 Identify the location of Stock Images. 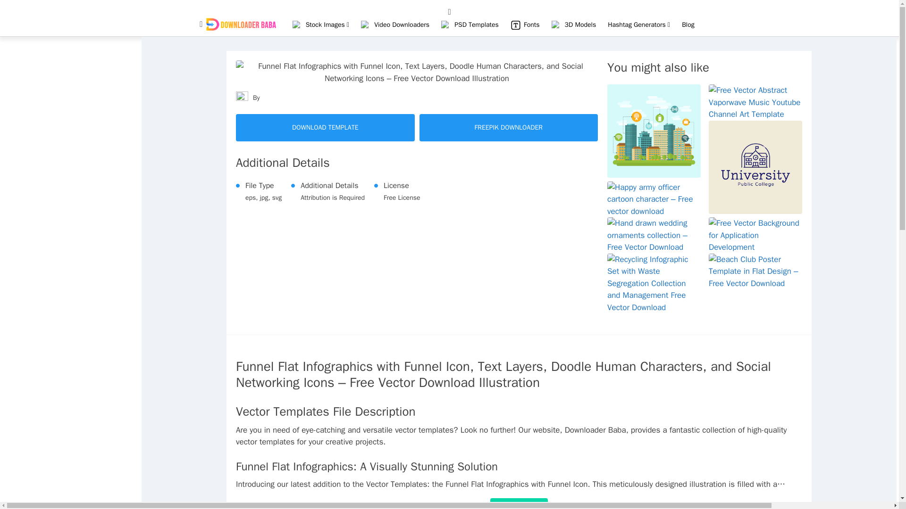
(327, 25).